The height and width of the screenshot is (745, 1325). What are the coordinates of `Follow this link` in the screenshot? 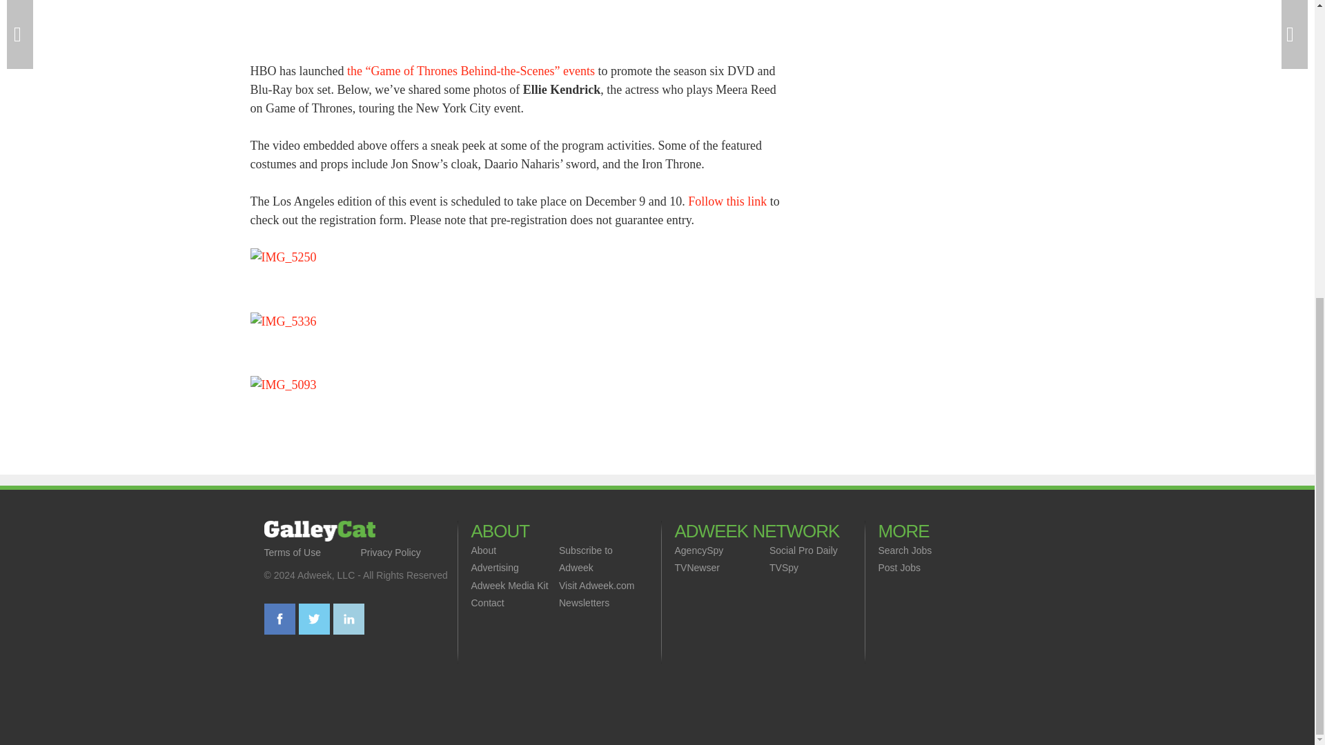 It's located at (727, 201).